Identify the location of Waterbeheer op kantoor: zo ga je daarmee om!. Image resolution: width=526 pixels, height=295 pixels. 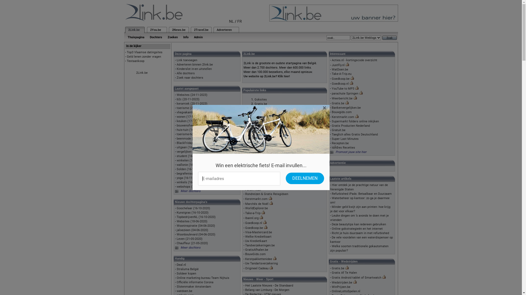
(360, 200).